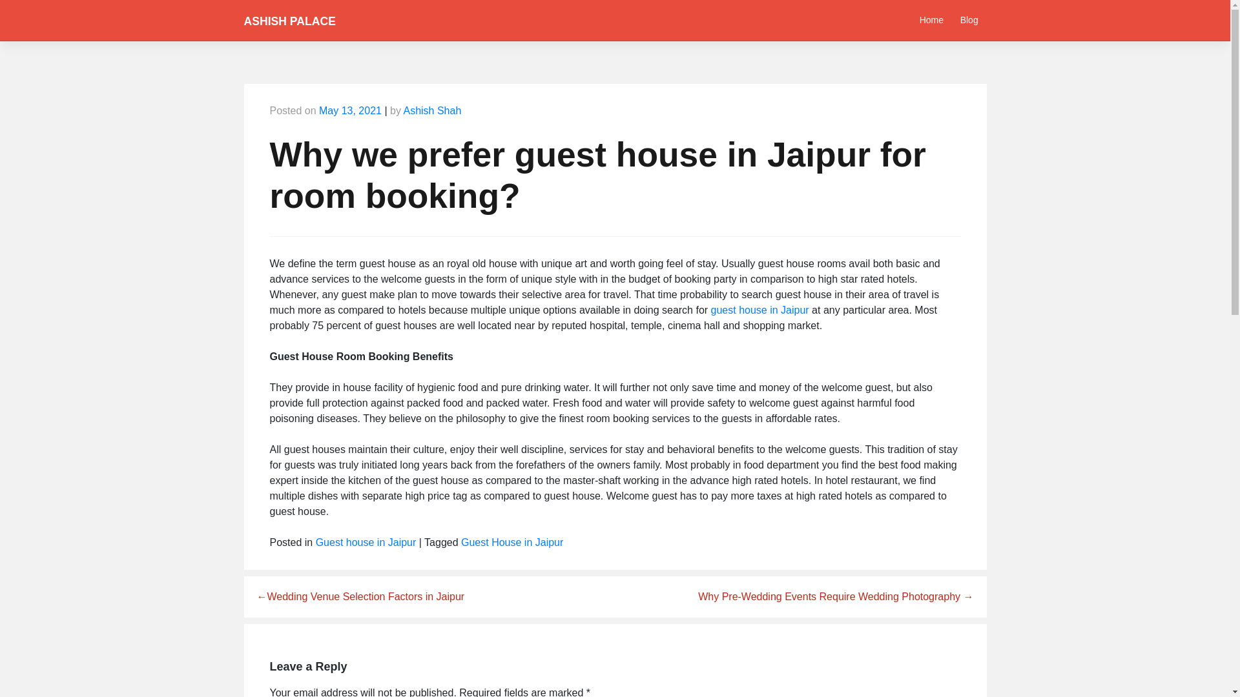 This screenshot has height=697, width=1240. Describe the element at coordinates (759, 310) in the screenshot. I see `guest house in Jaipur` at that location.